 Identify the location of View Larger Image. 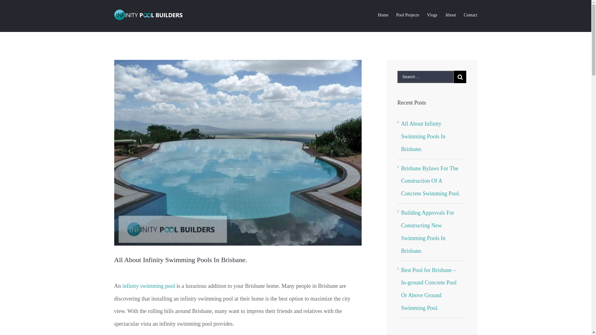
(238, 153).